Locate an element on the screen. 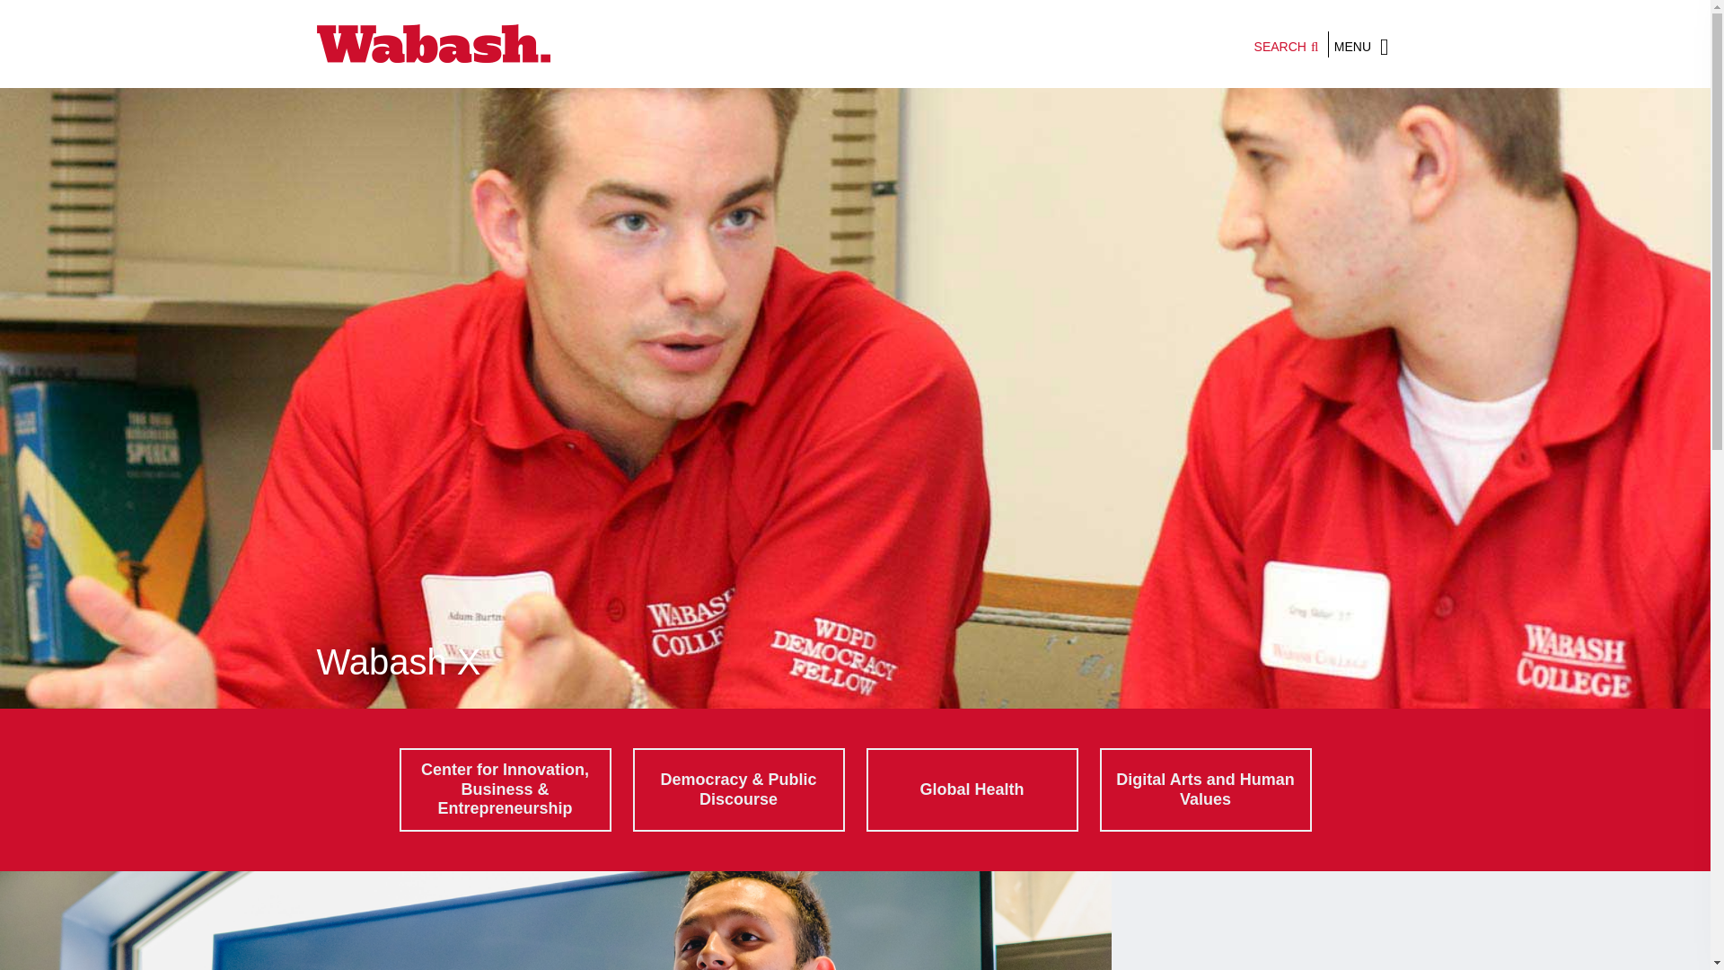 This screenshot has height=970, width=1724. Digital Arts and Human Values is located at coordinates (1205, 789).